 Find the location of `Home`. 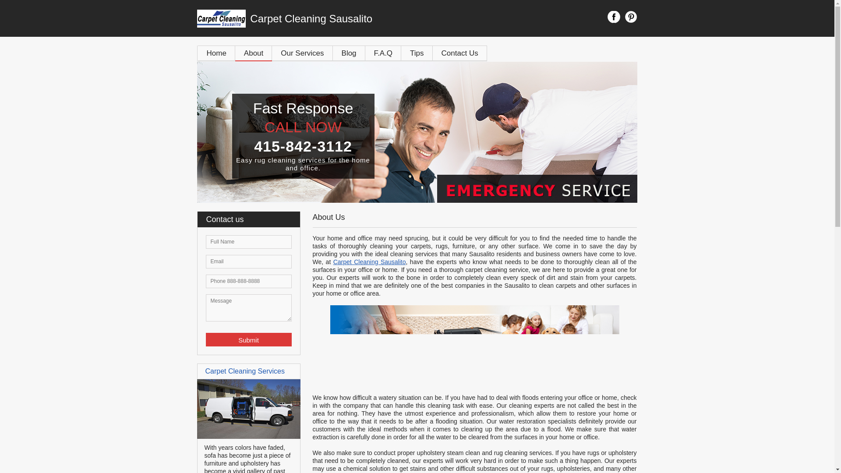

Home is located at coordinates (216, 53).